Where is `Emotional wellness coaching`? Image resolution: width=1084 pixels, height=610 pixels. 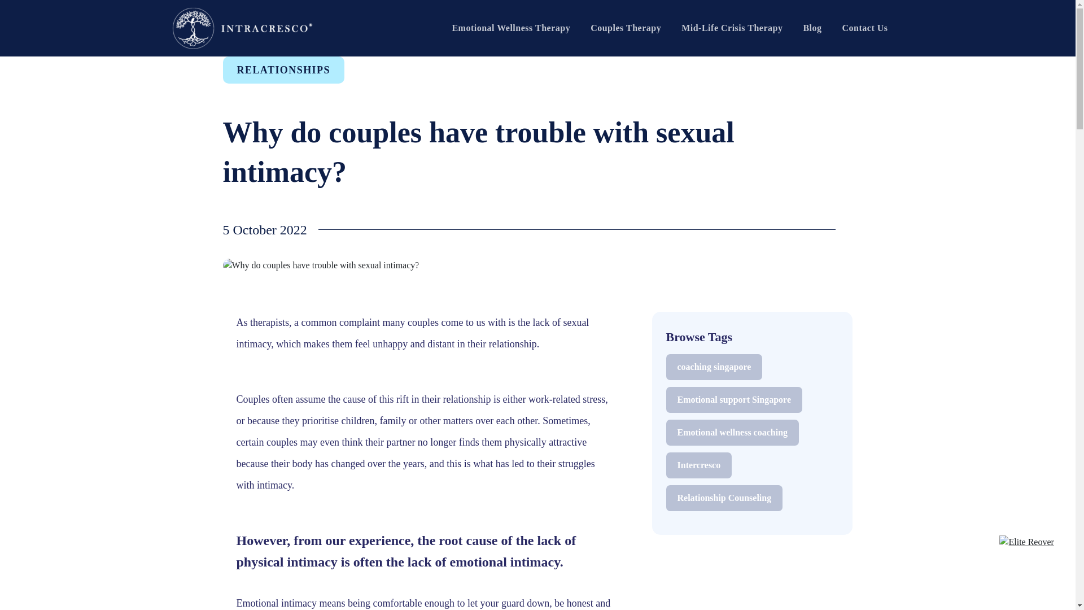 Emotional wellness coaching is located at coordinates (733, 433).